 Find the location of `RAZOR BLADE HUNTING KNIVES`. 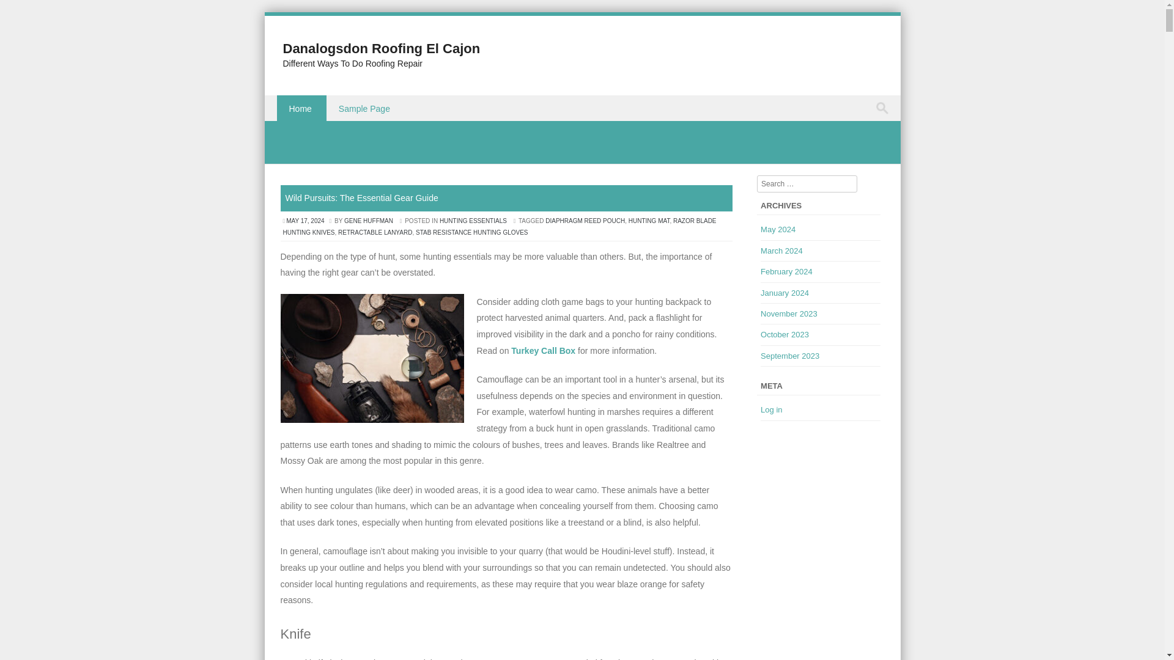

RAZOR BLADE HUNTING KNIVES is located at coordinates (499, 226).